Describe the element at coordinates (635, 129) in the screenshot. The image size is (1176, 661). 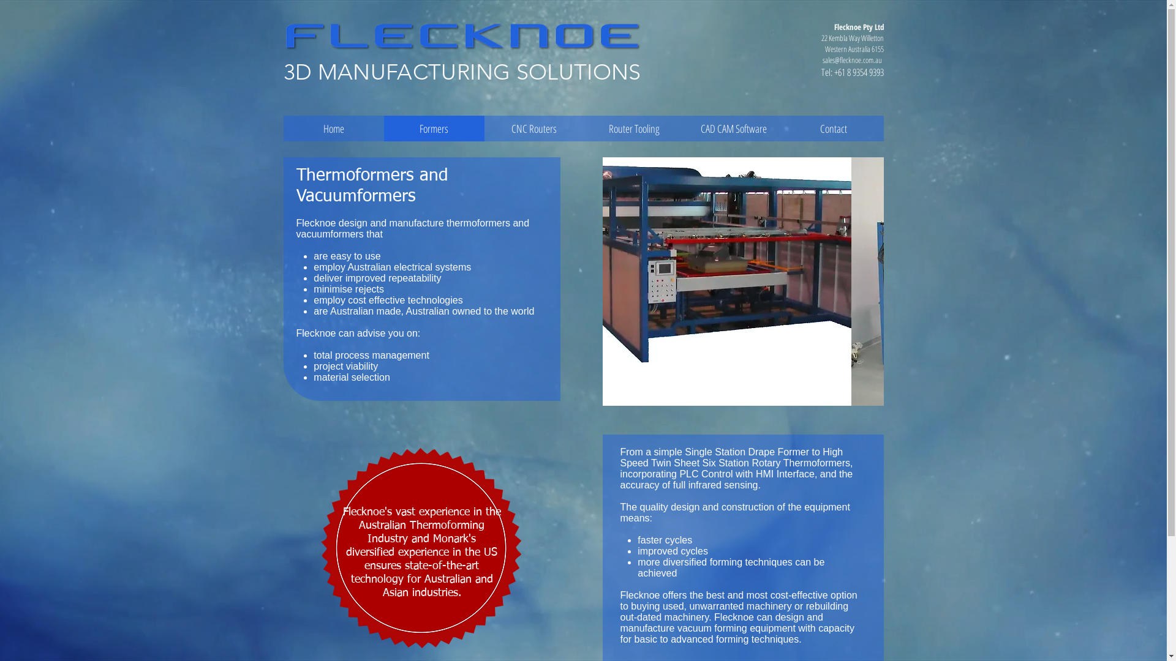
I see `Router Tooling` at that location.